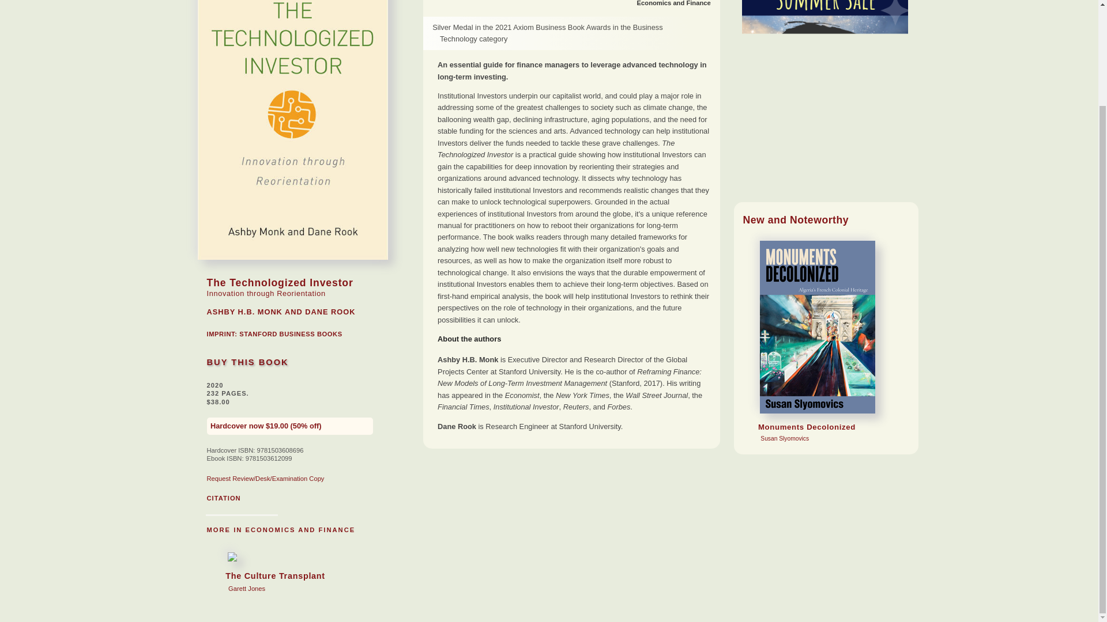 The image size is (1107, 622). What do you see at coordinates (291, 334) in the screenshot?
I see `STANFORD BUSINESS BOOKS` at bounding box center [291, 334].